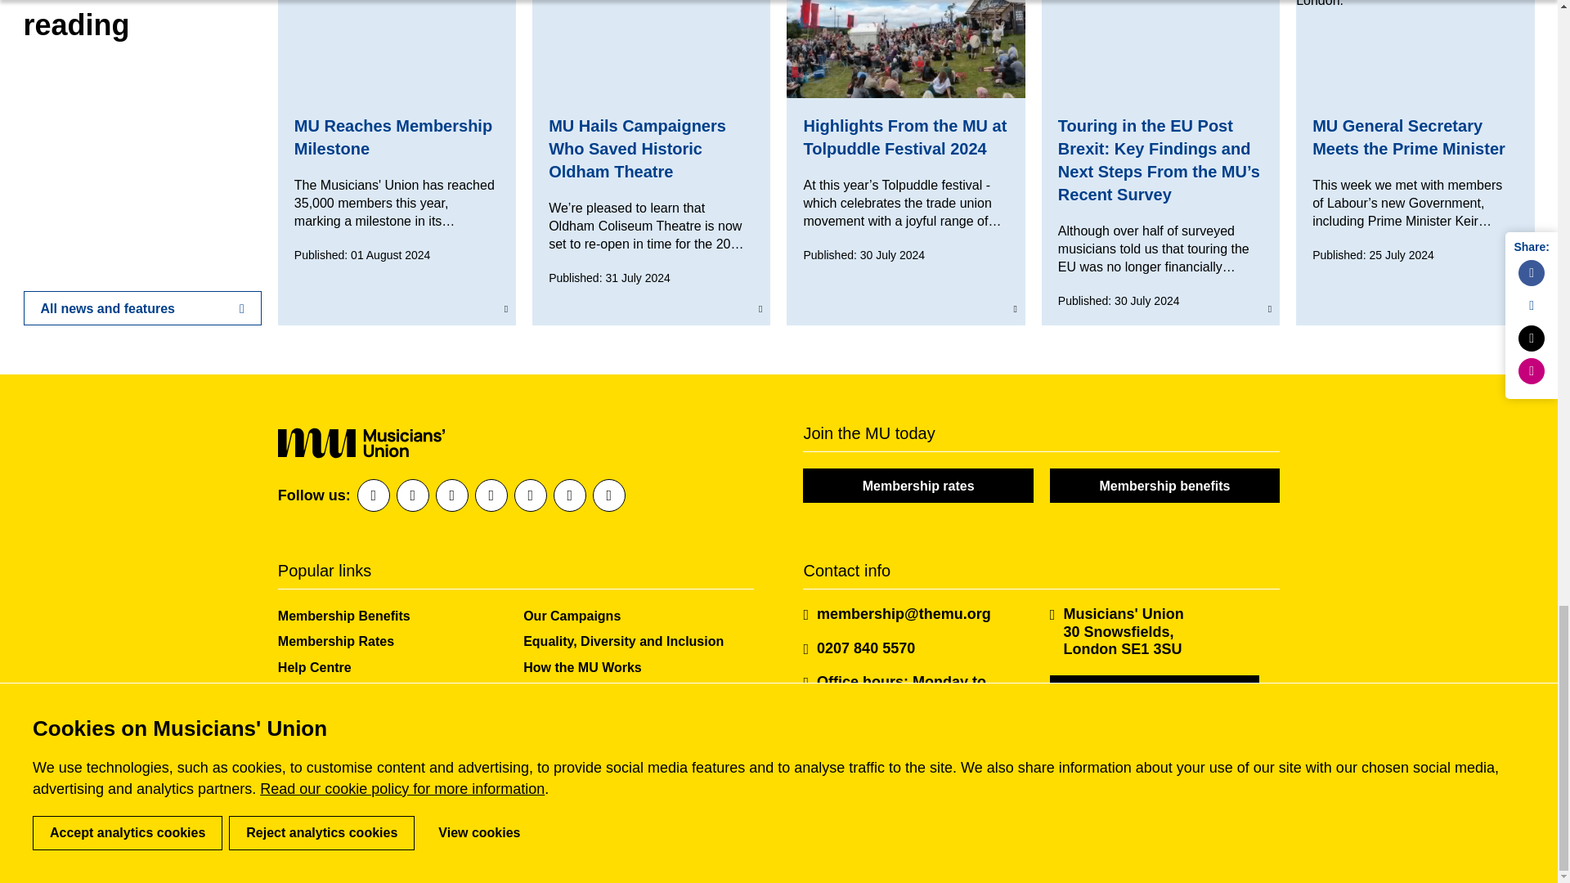 Image resolution: width=1570 pixels, height=883 pixels. What do you see at coordinates (451, 495) in the screenshot?
I see `X` at bounding box center [451, 495].